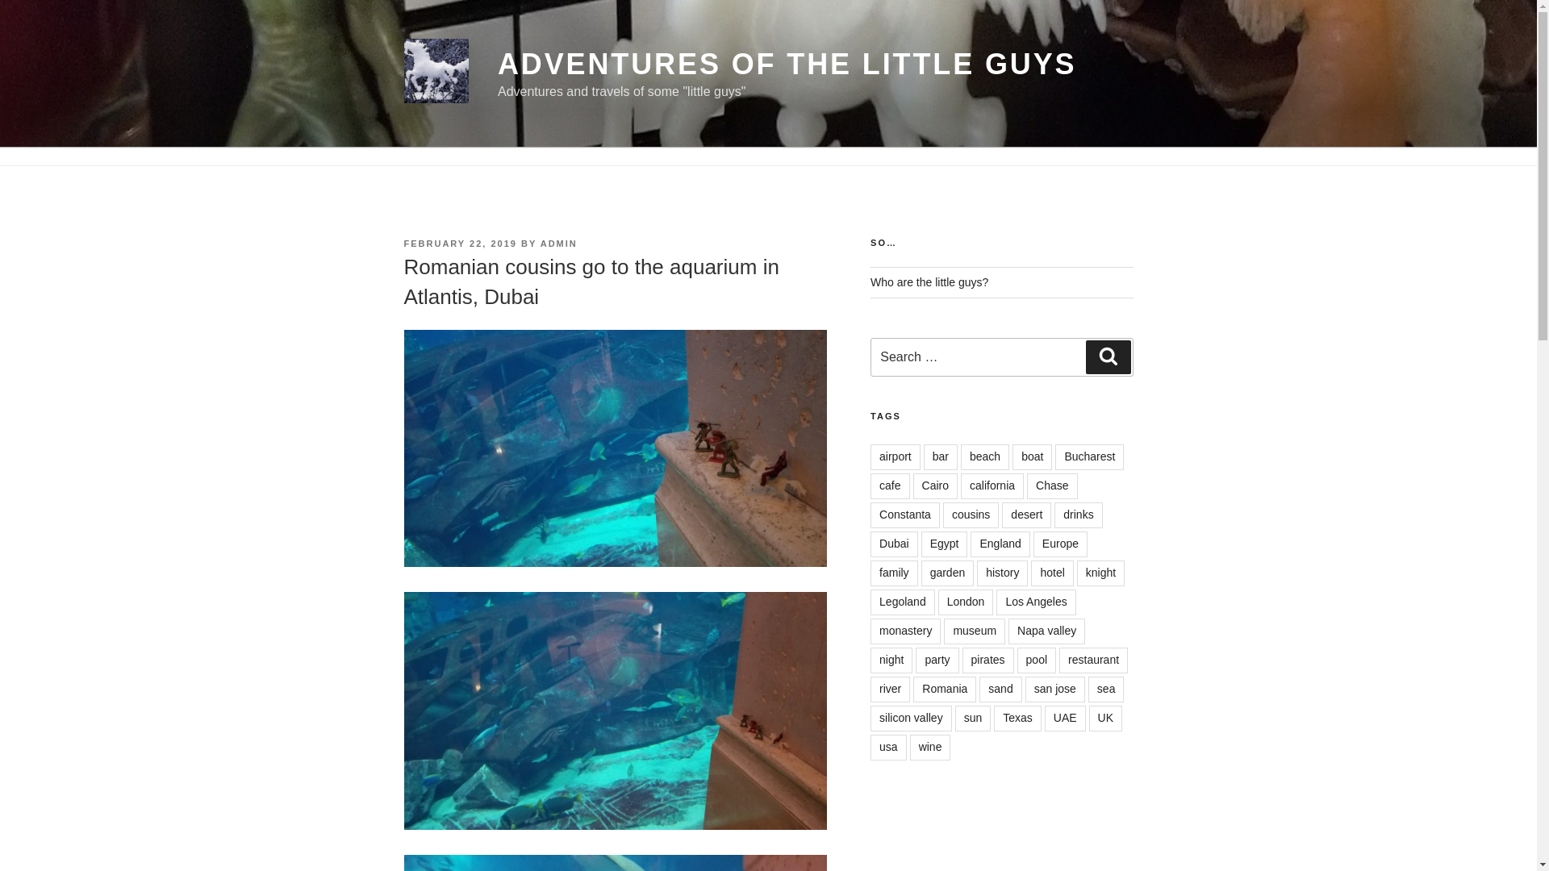 The height and width of the screenshot is (871, 1549). What do you see at coordinates (1026, 515) in the screenshot?
I see `desert` at bounding box center [1026, 515].